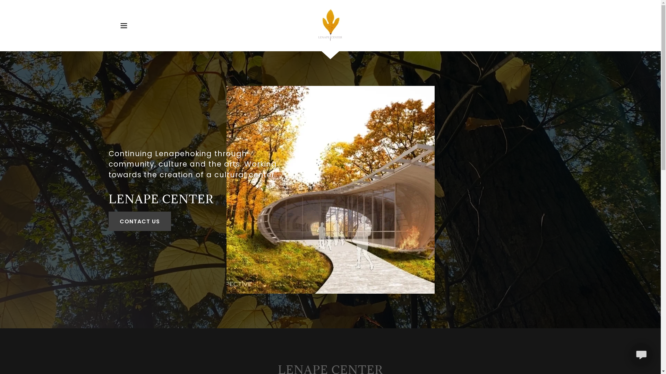 This screenshot has width=666, height=374. What do you see at coordinates (139, 221) in the screenshot?
I see `CONTACT US` at bounding box center [139, 221].